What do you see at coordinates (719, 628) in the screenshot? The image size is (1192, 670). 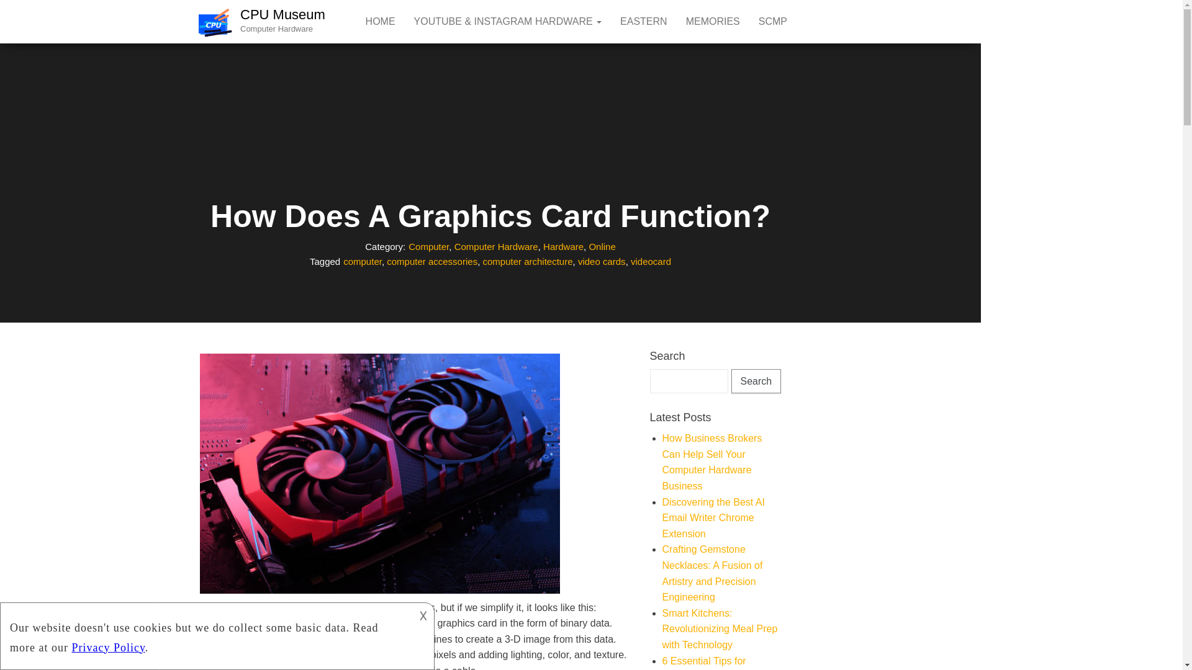 I see `Smart Kitchens: Revolutionizing Meal Prep with Technology` at bounding box center [719, 628].